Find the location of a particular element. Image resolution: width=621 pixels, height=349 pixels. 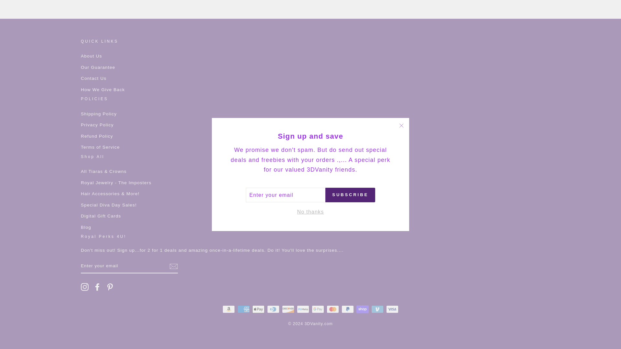

PayPal is located at coordinates (348, 309).